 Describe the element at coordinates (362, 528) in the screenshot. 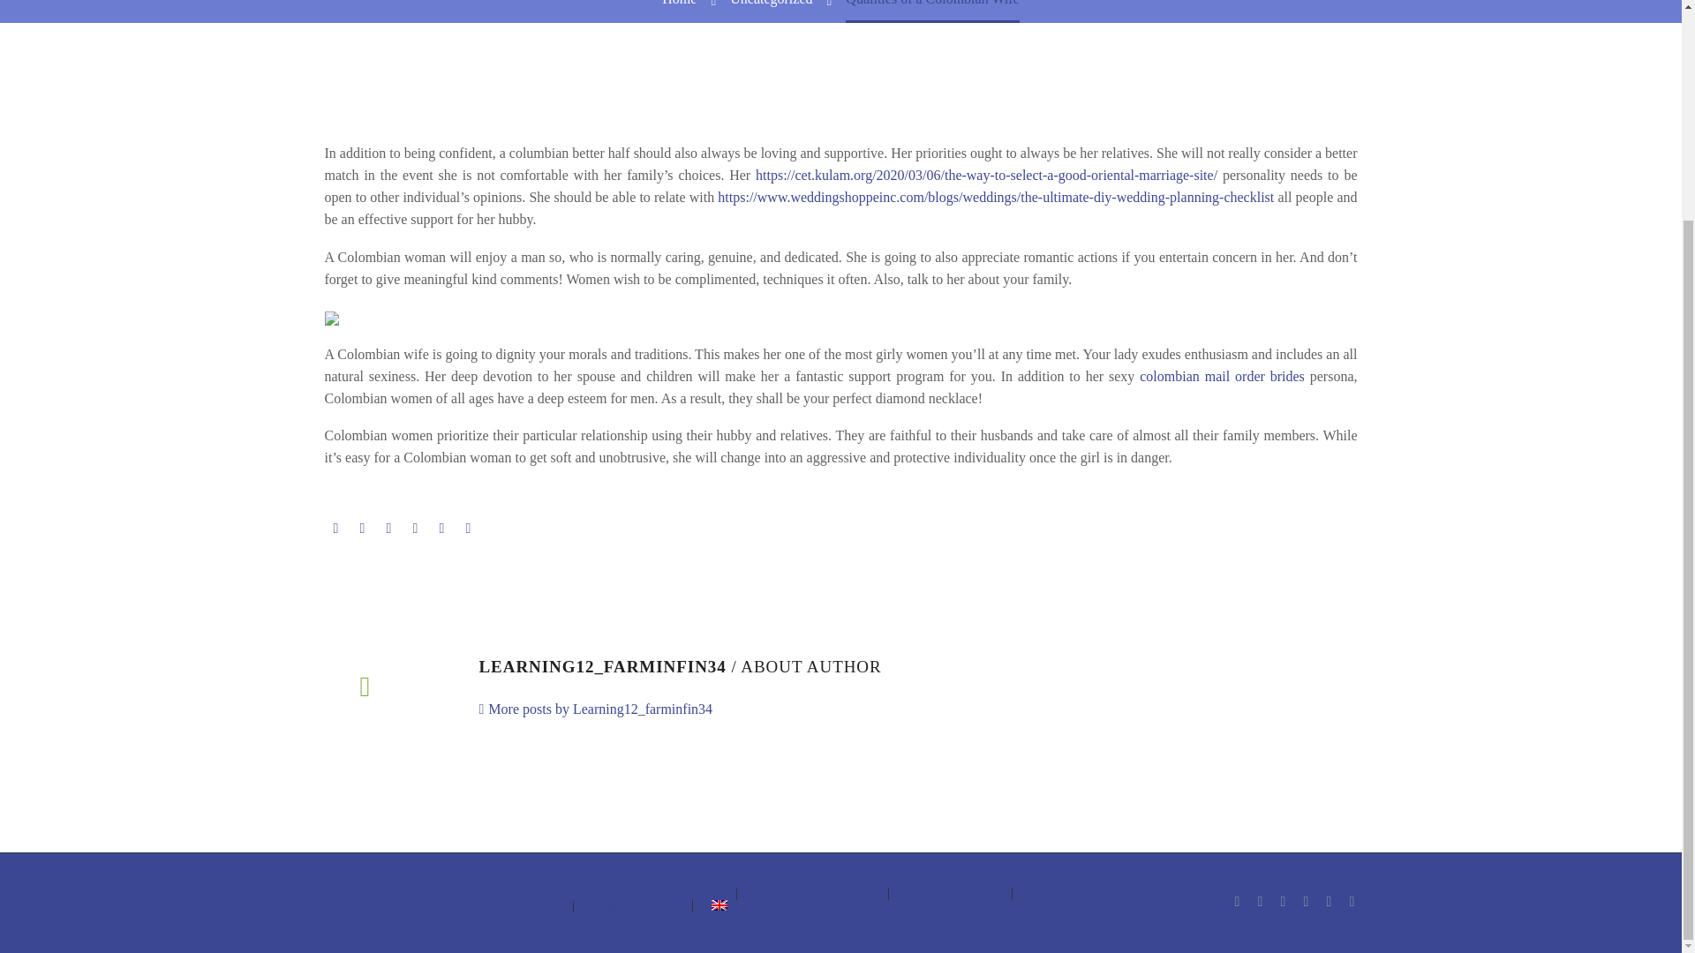

I see `Twitter` at that location.